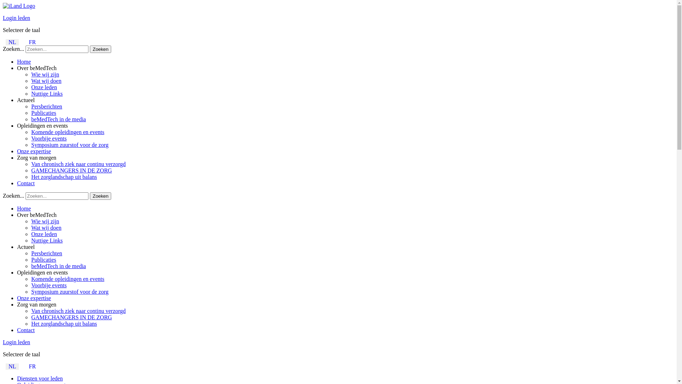 The height and width of the screenshot is (384, 682). What do you see at coordinates (49, 139) in the screenshot?
I see `Voorbije events` at bounding box center [49, 139].